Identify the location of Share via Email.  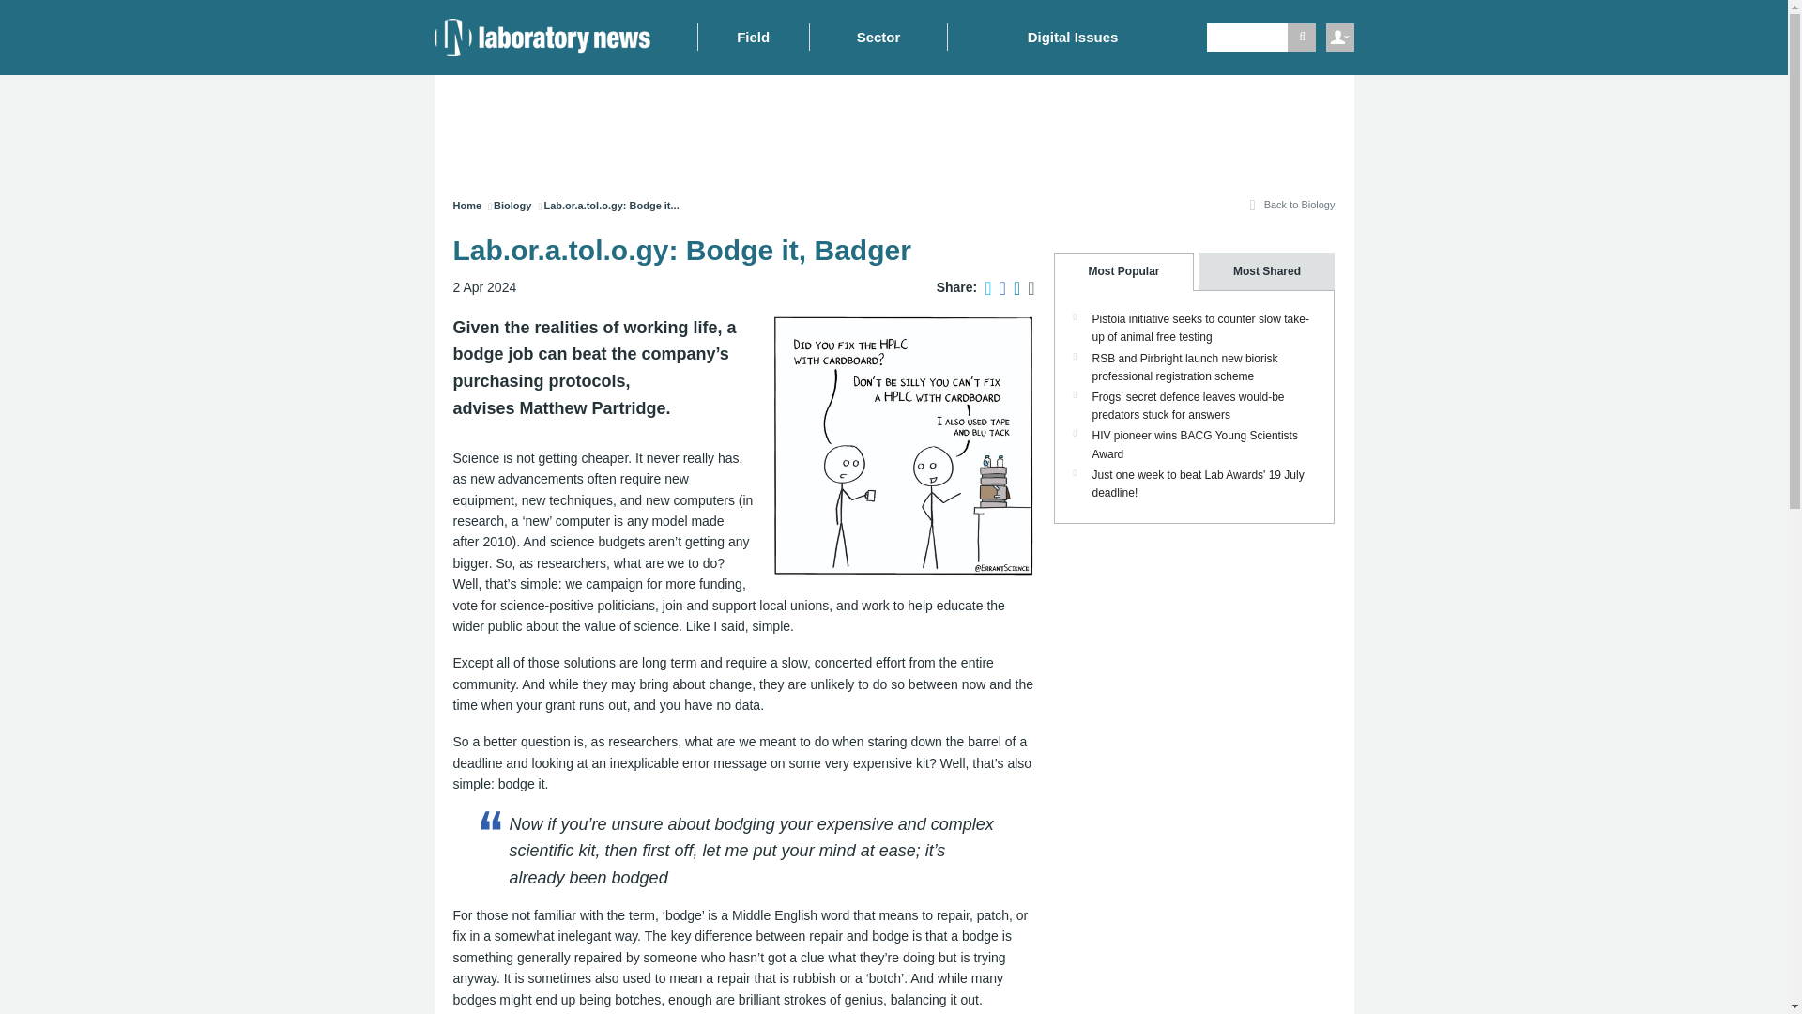
(1027, 287).